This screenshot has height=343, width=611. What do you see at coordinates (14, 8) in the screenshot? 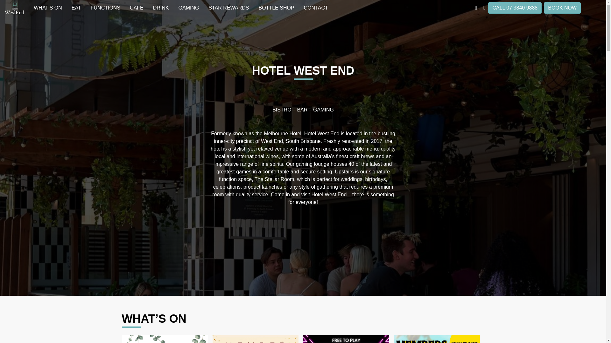
I see `Hotel West End` at bounding box center [14, 8].